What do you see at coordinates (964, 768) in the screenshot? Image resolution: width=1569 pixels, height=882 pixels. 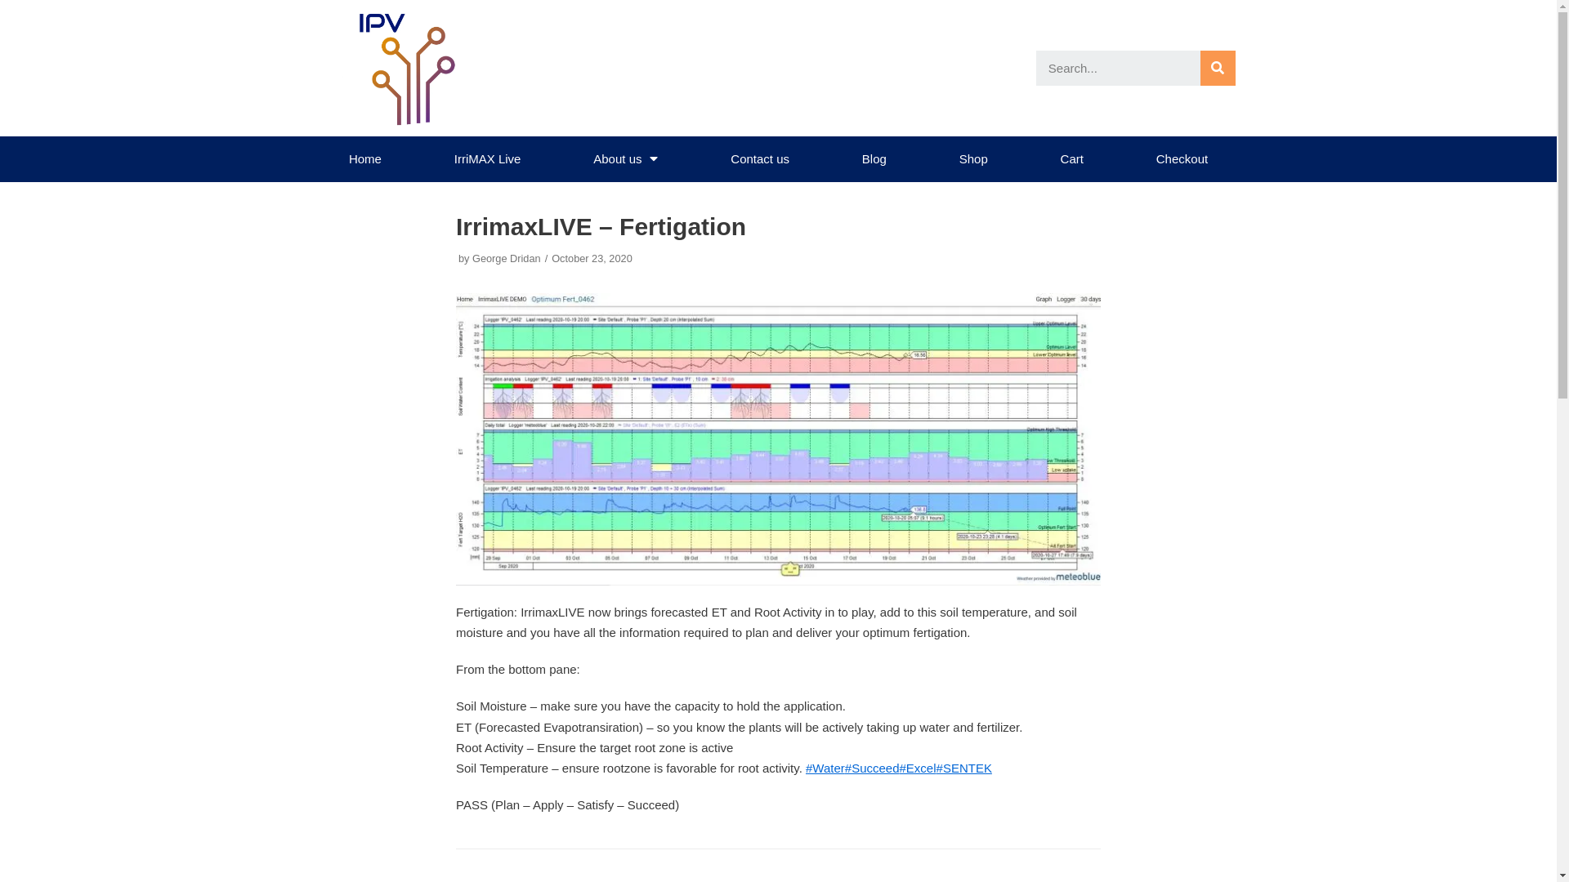 I see `#SENTEK` at bounding box center [964, 768].